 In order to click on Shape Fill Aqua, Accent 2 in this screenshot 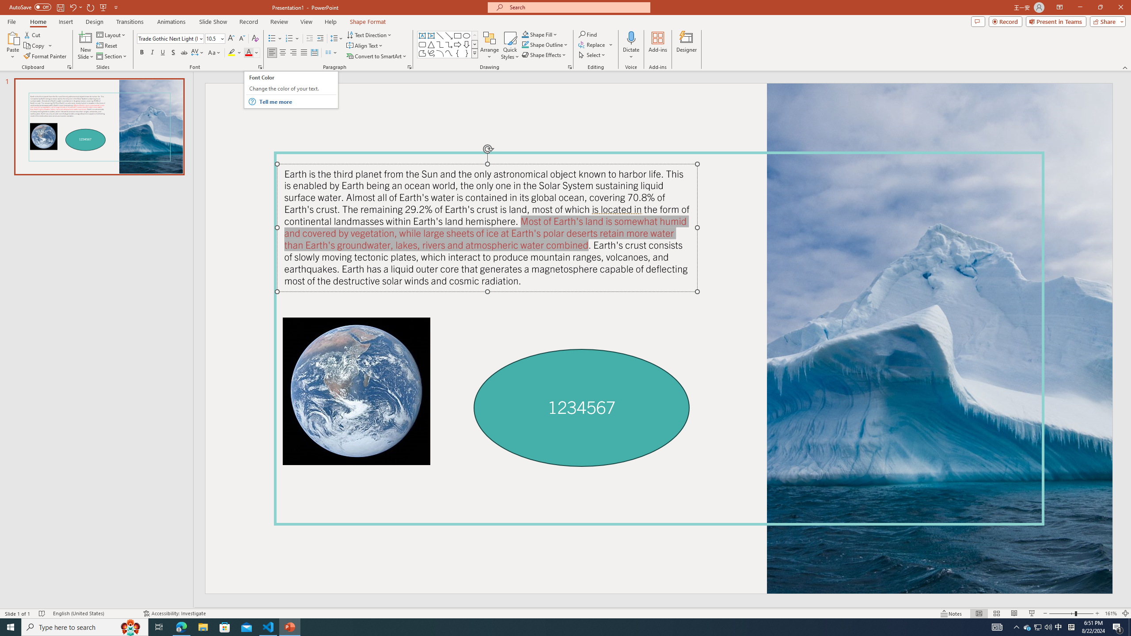, I will do `click(525, 34)`.